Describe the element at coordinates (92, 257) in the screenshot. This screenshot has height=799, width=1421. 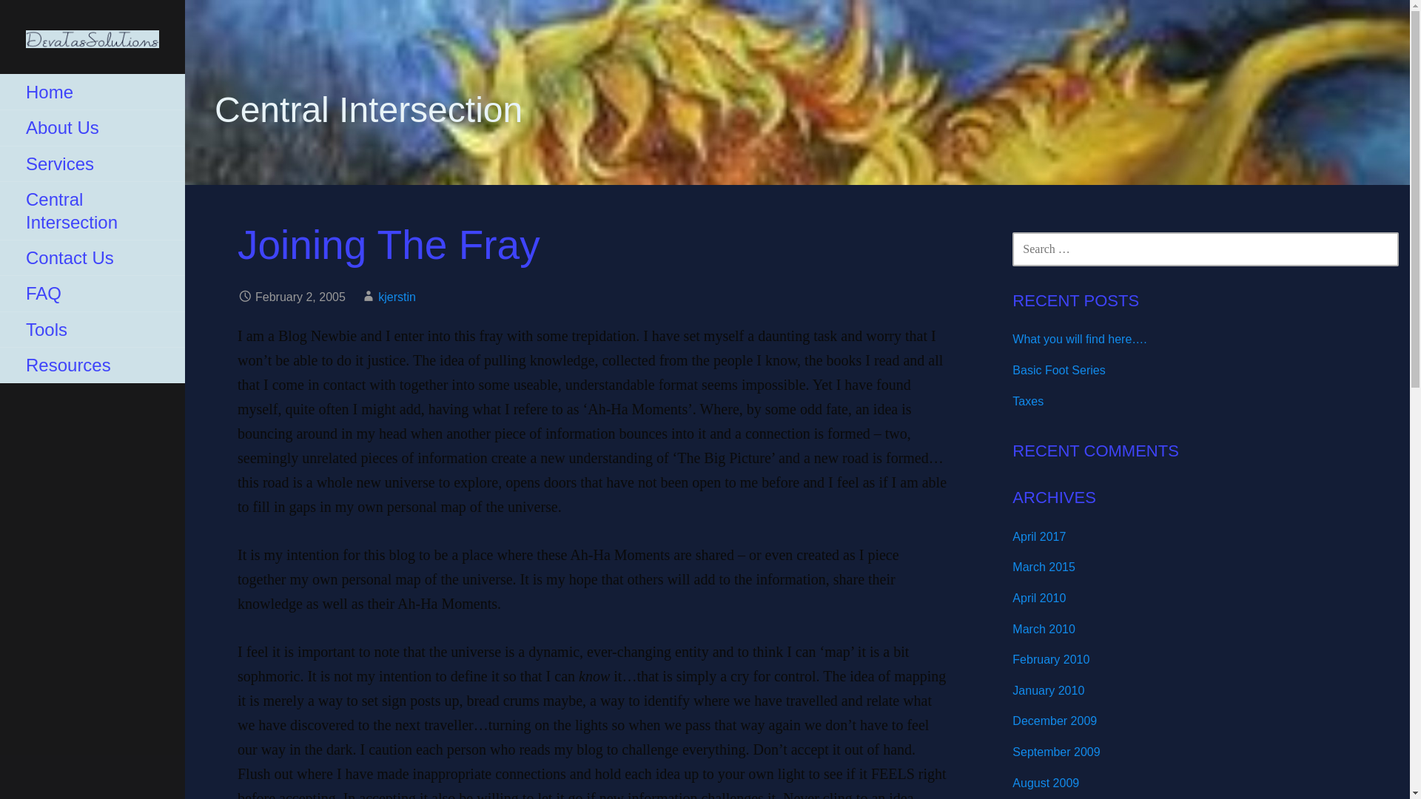
I see `Contact Us` at that location.